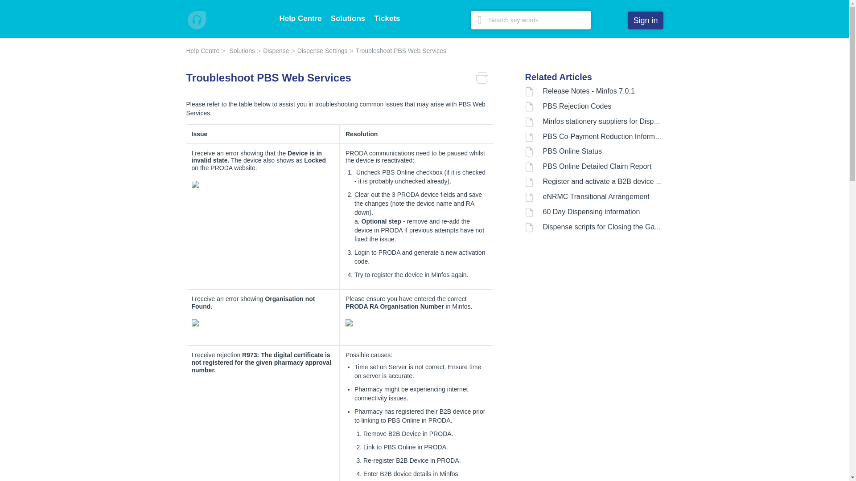 The width and height of the screenshot is (856, 481). What do you see at coordinates (273, 51) in the screenshot?
I see `Dispense` at bounding box center [273, 51].